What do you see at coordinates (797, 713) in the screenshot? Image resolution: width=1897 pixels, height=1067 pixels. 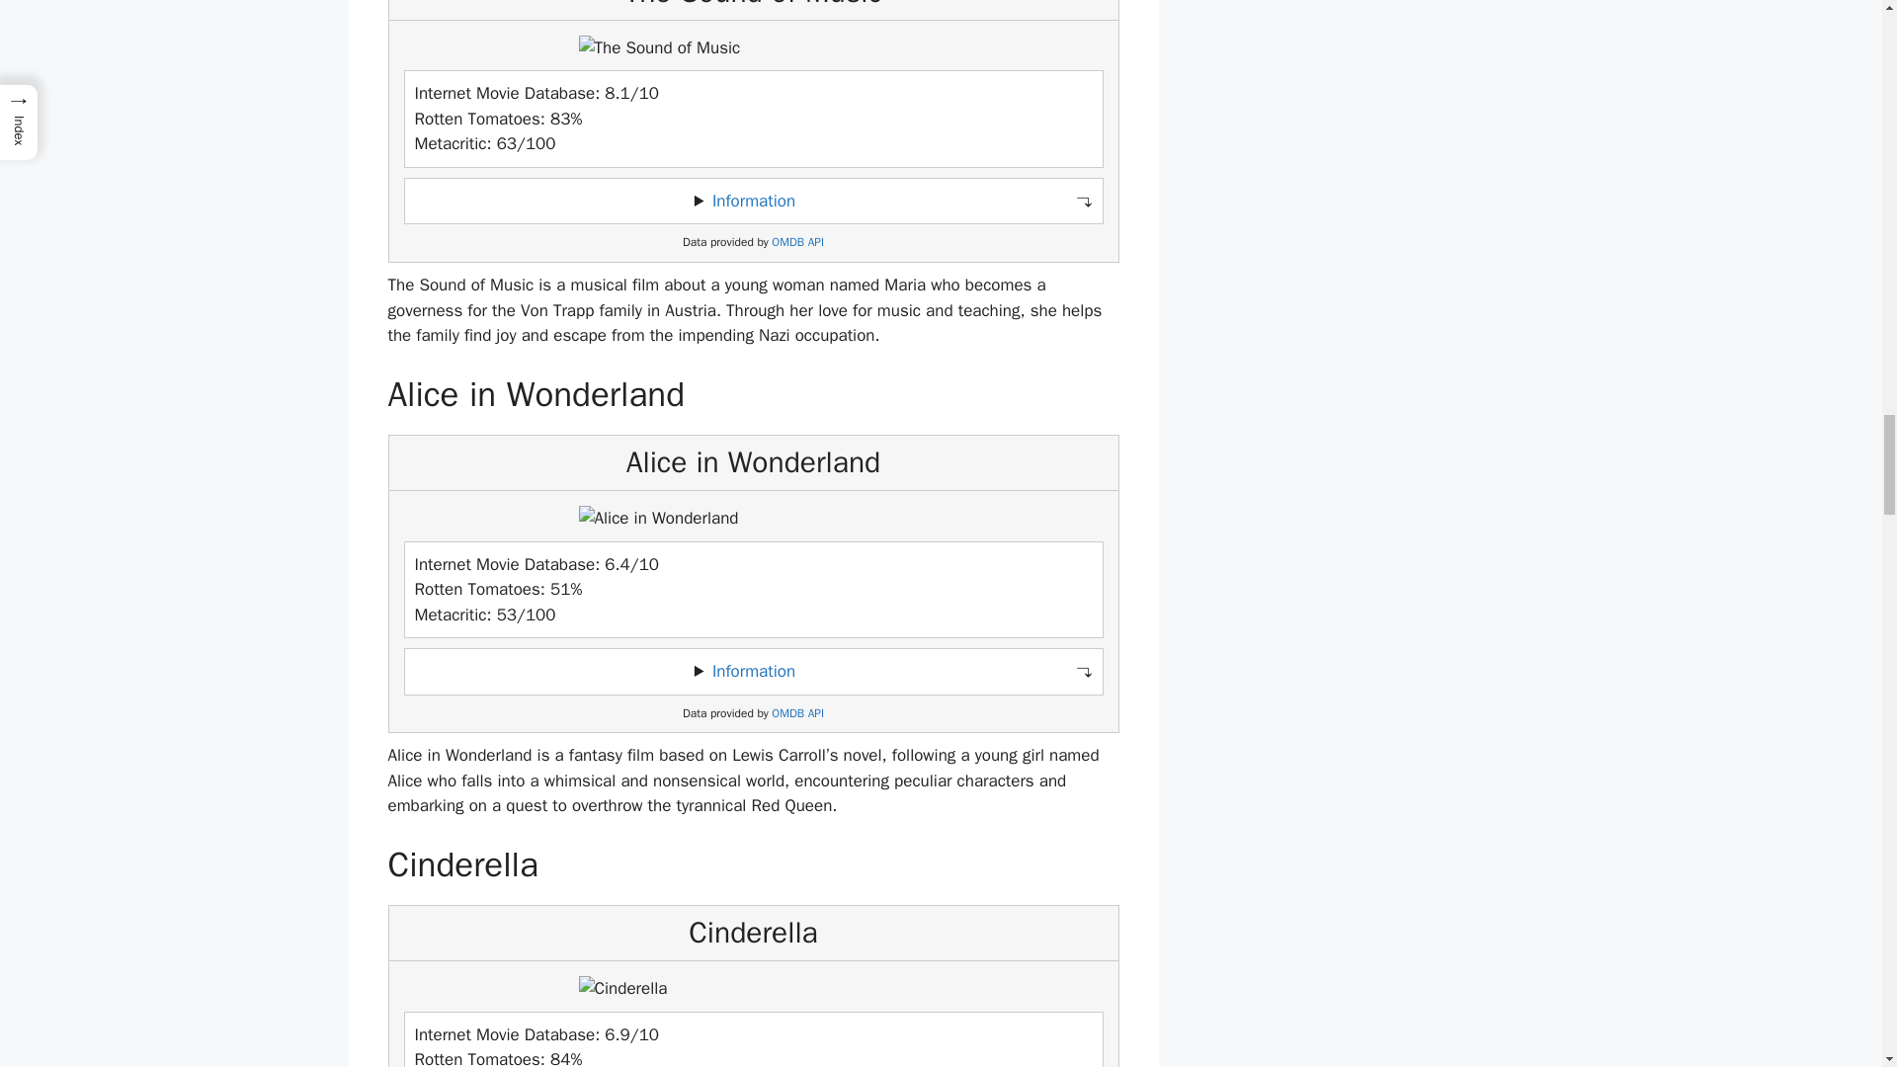 I see `OMDB API` at bounding box center [797, 713].